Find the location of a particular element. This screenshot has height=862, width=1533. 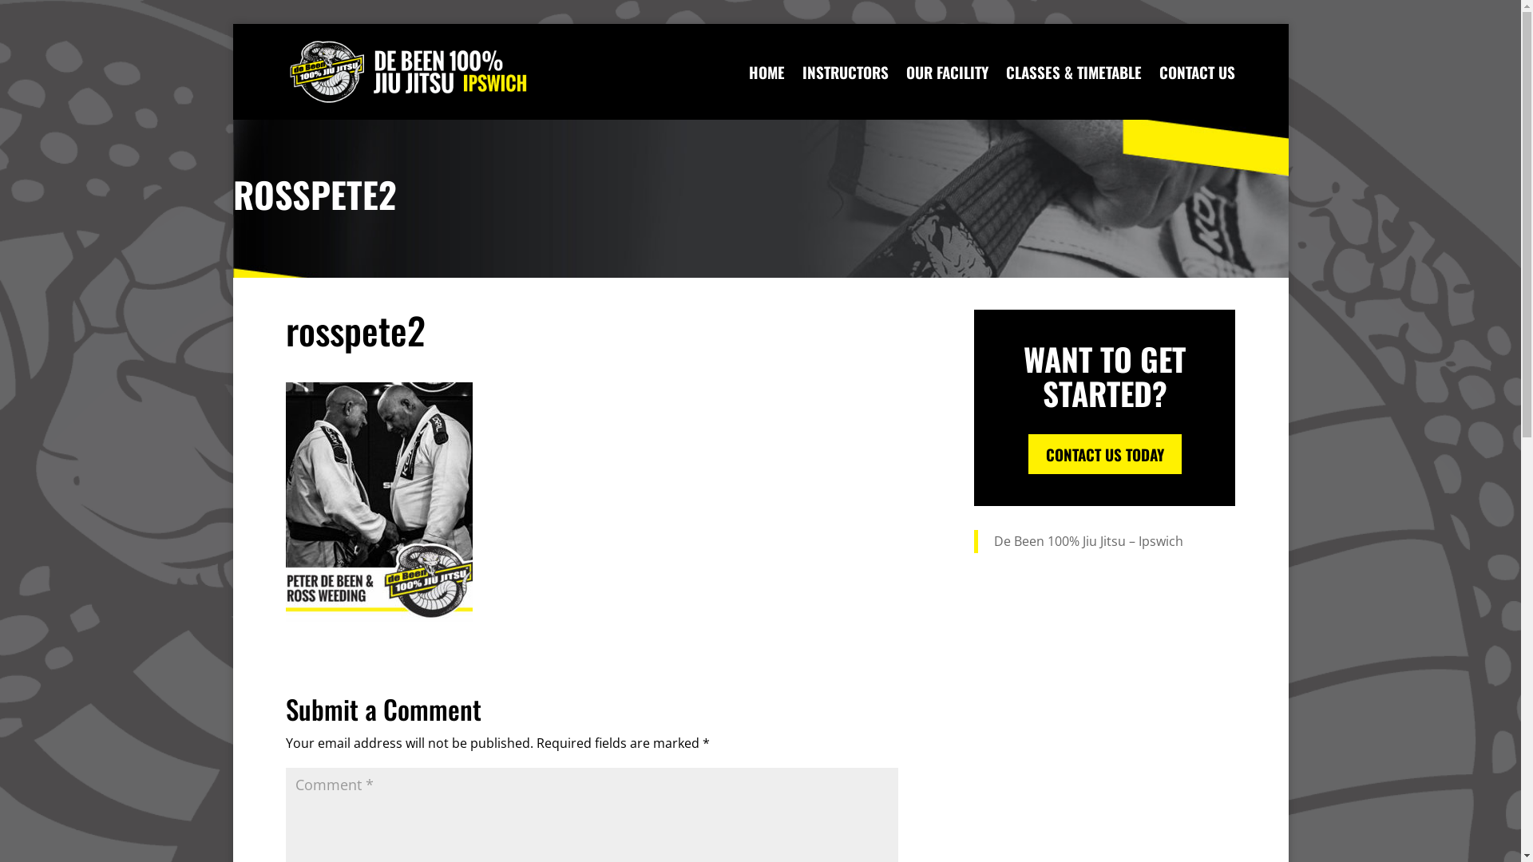

OUR FACILITY is located at coordinates (947, 93).